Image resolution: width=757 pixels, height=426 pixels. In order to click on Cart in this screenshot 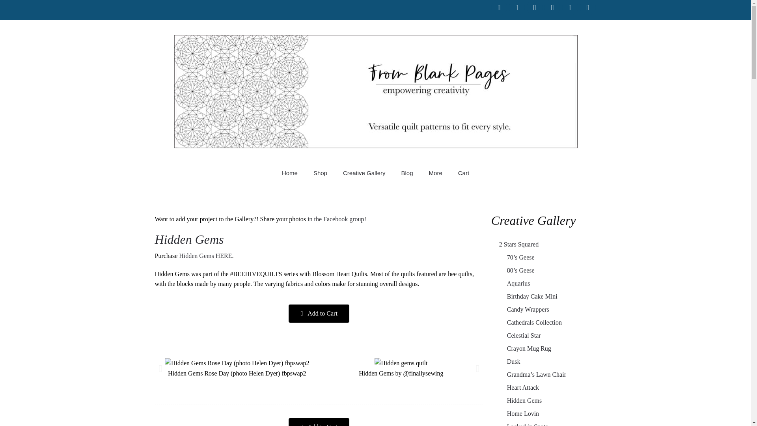, I will do `click(464, 173)`.